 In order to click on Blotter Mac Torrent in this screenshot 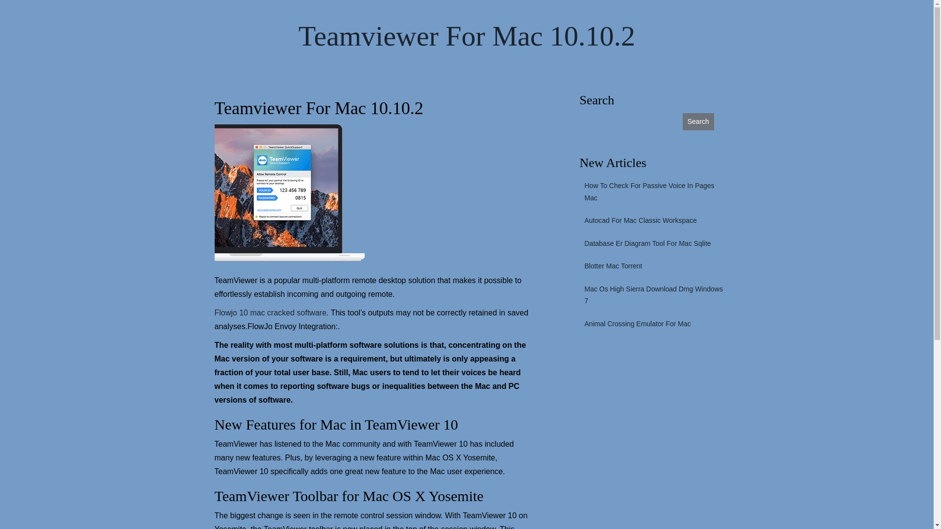, I will do `click(611, 266)`.